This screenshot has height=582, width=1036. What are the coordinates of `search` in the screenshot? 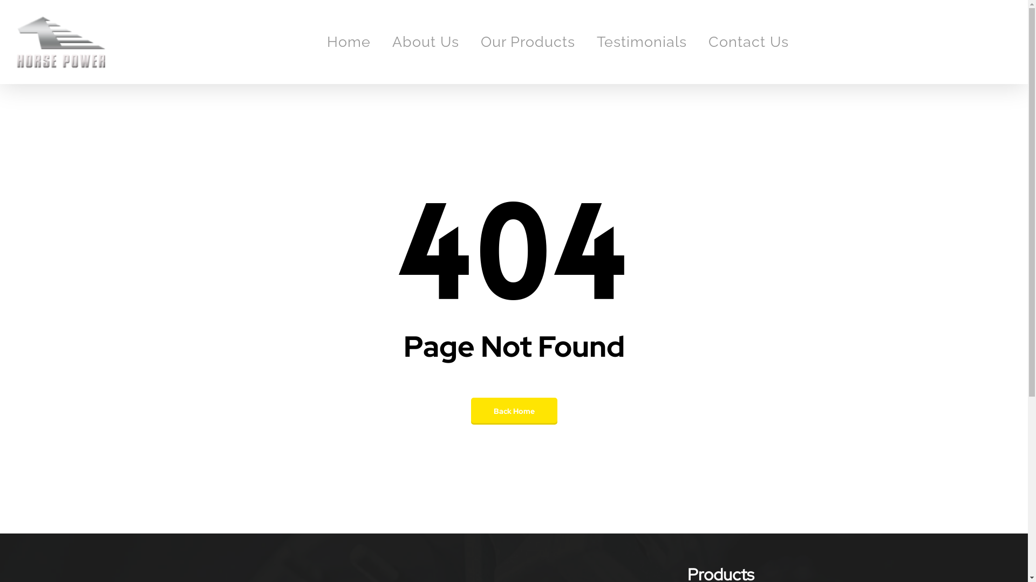 It's located at (1006, 42).